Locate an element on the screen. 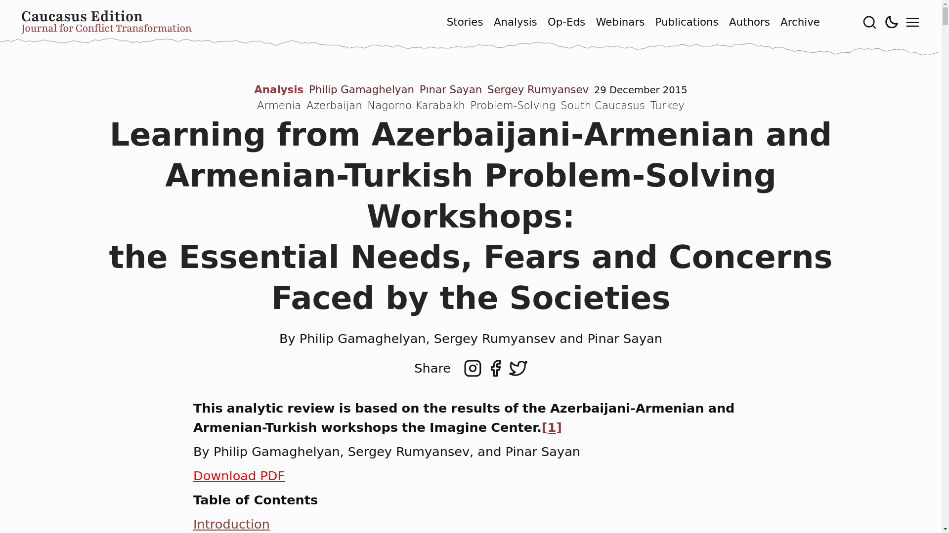 The height and width of the screenshot is (533, 949). Azerbaijan is located at coordinates (334, 105).